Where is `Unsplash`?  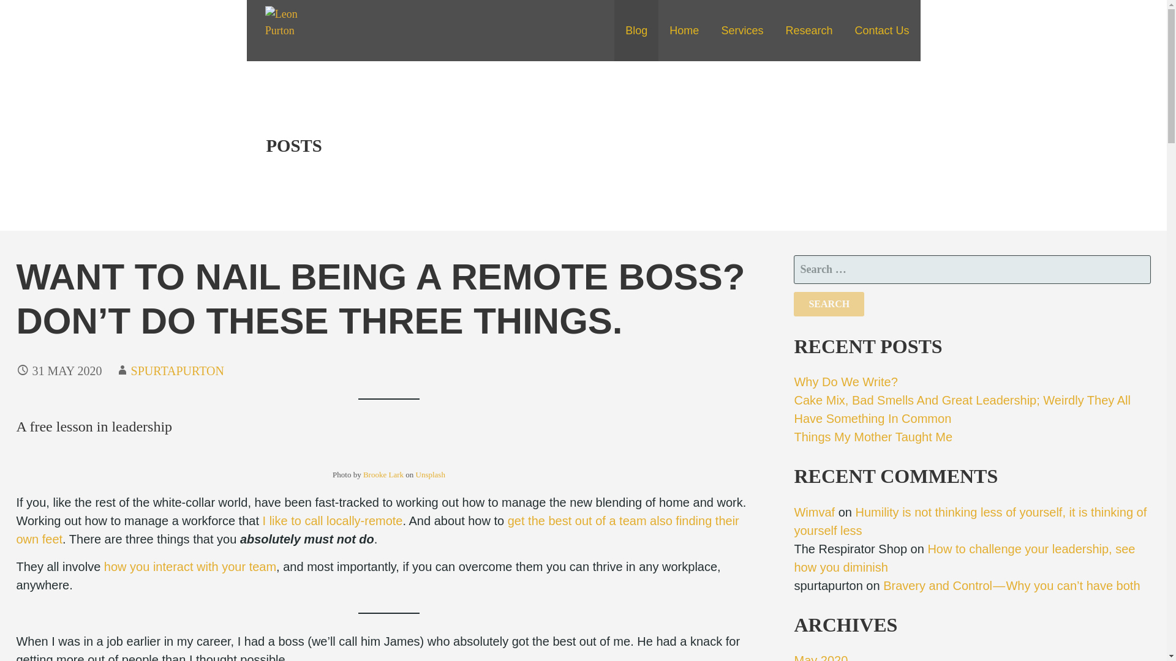 Unsplash is located at coordinates (429, 474).